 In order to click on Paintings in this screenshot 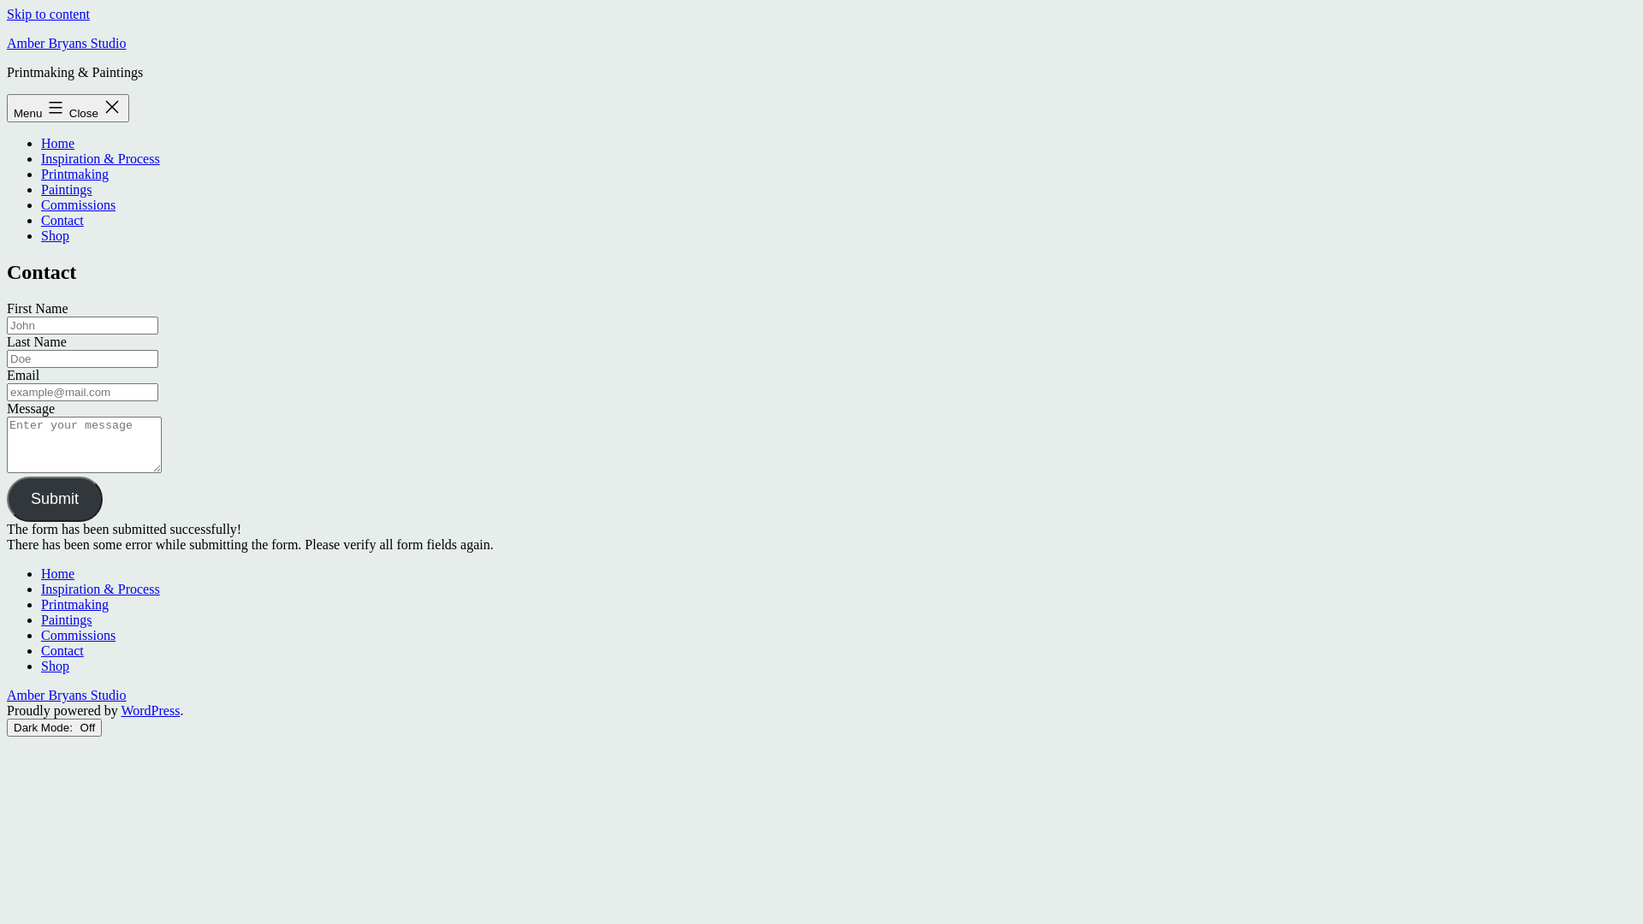, I will do `click(67, 619)`.